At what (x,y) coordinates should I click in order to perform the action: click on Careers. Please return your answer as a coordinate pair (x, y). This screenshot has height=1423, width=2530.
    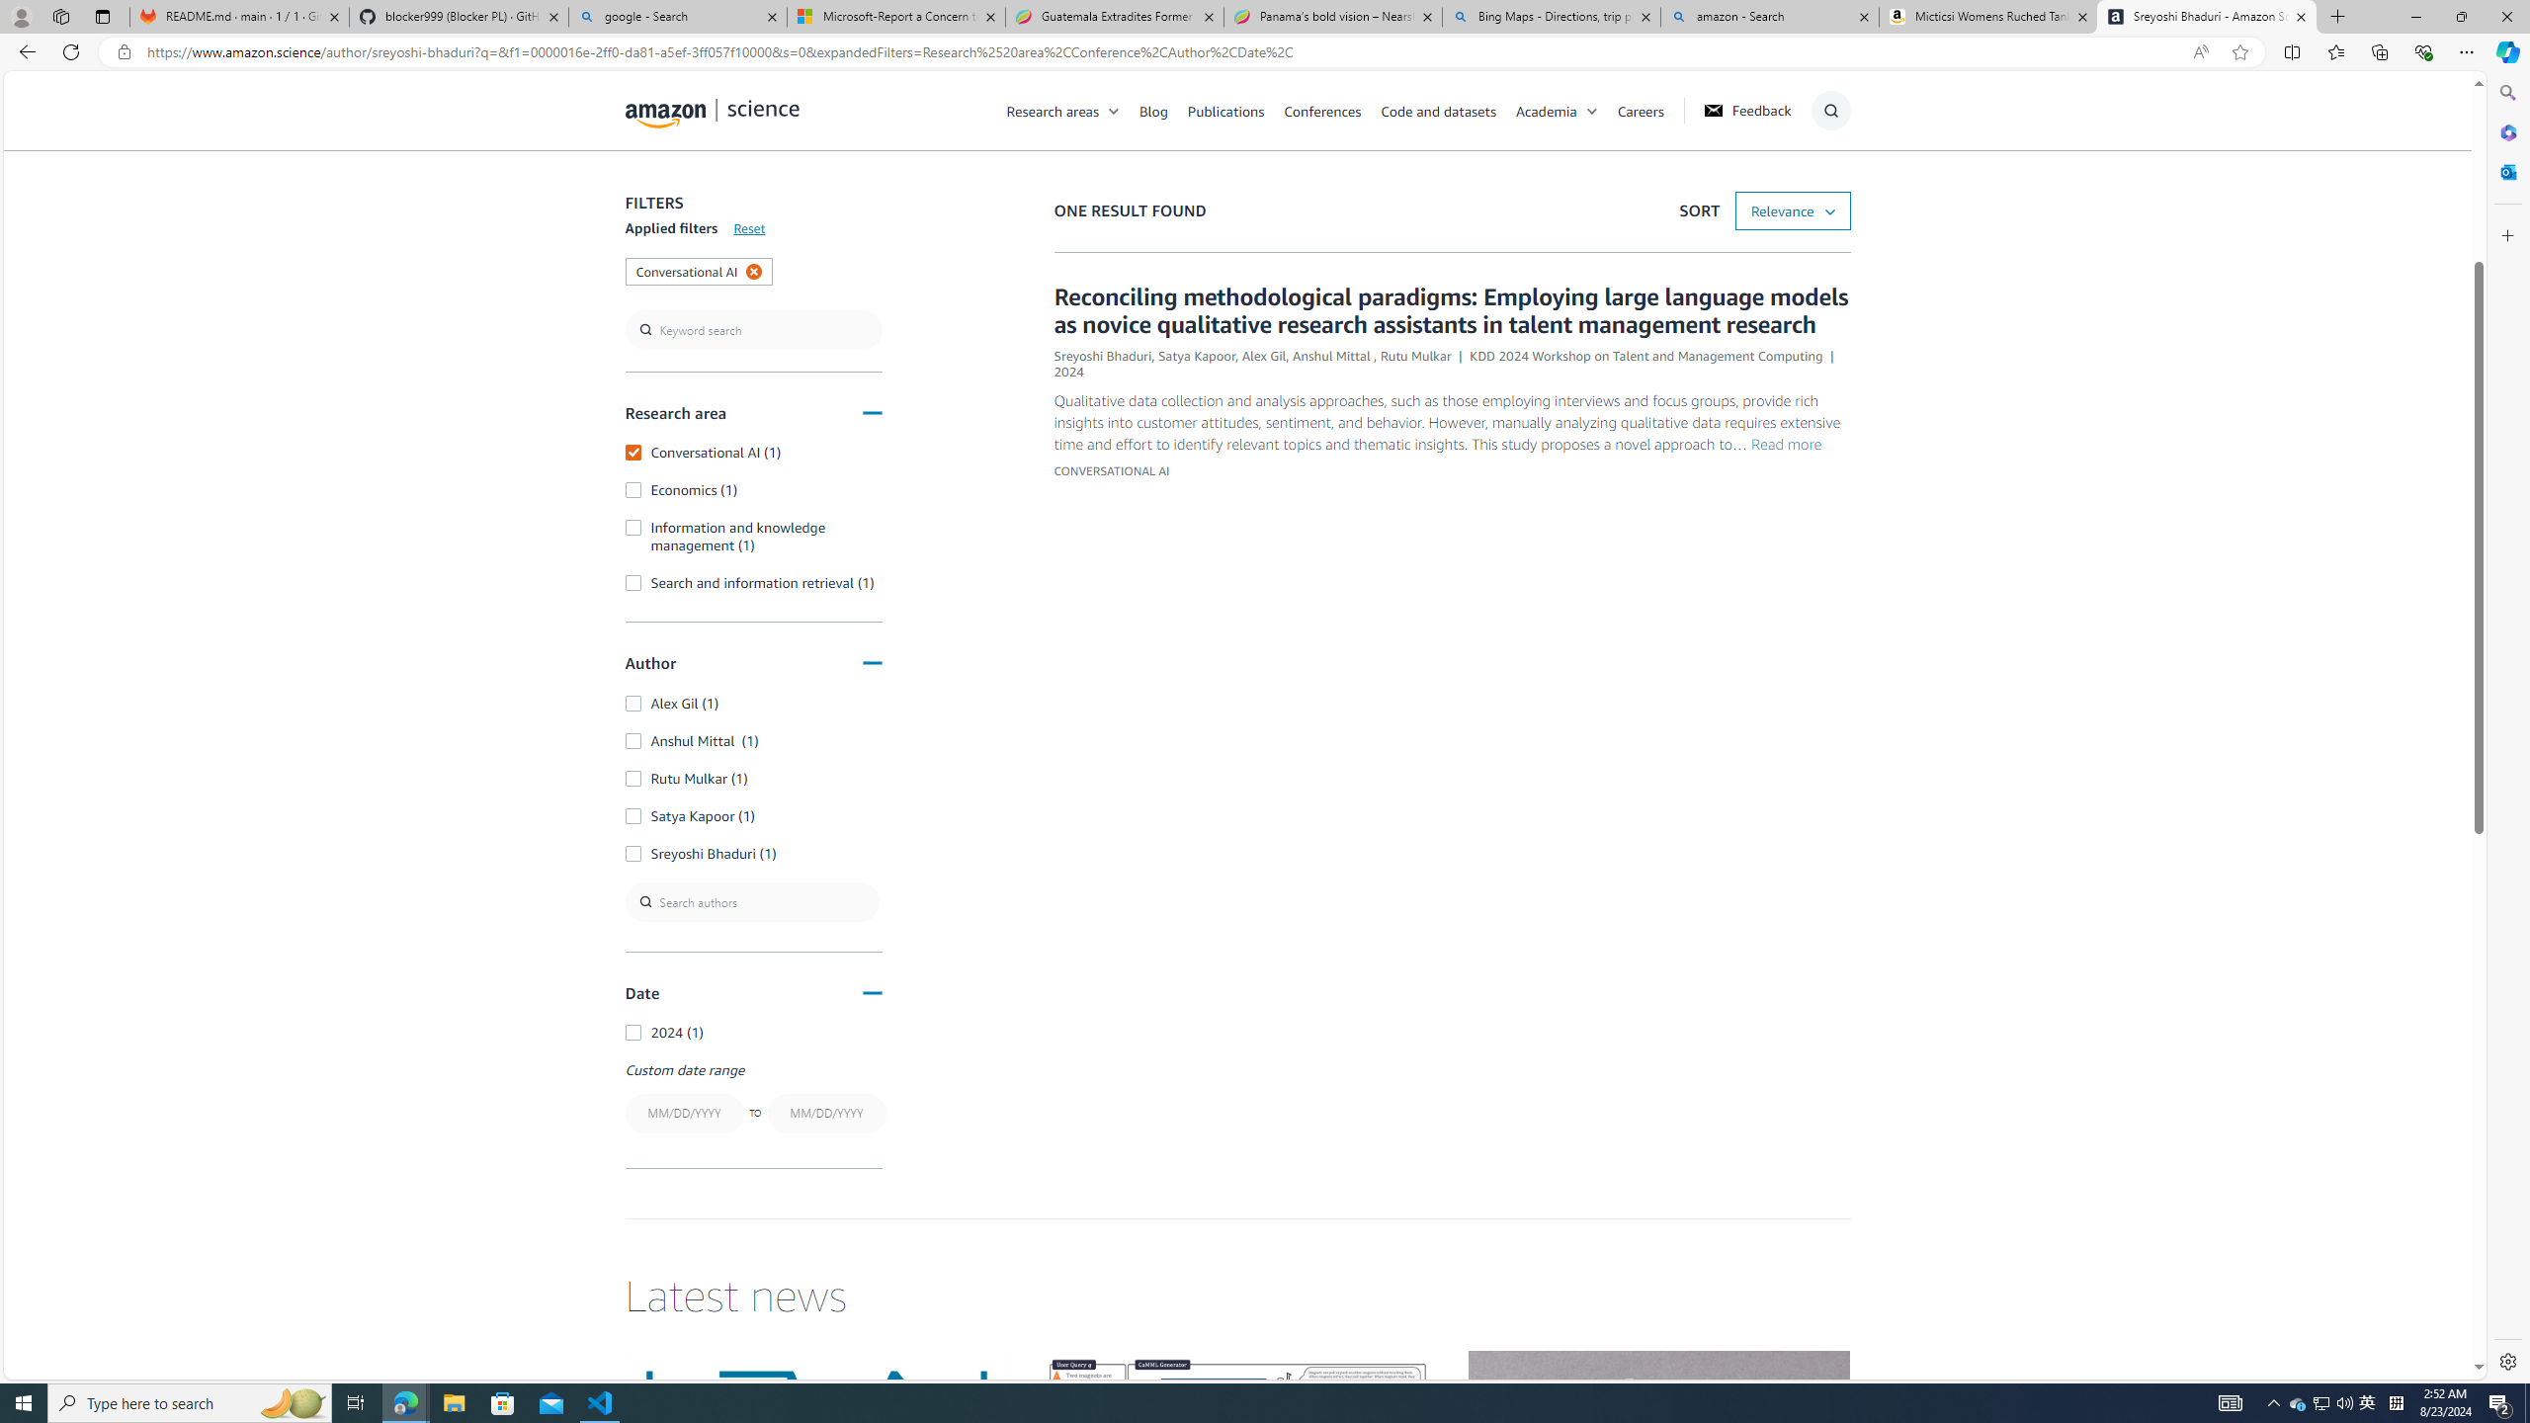
    Looking at the image, I should click on (1641, 110).